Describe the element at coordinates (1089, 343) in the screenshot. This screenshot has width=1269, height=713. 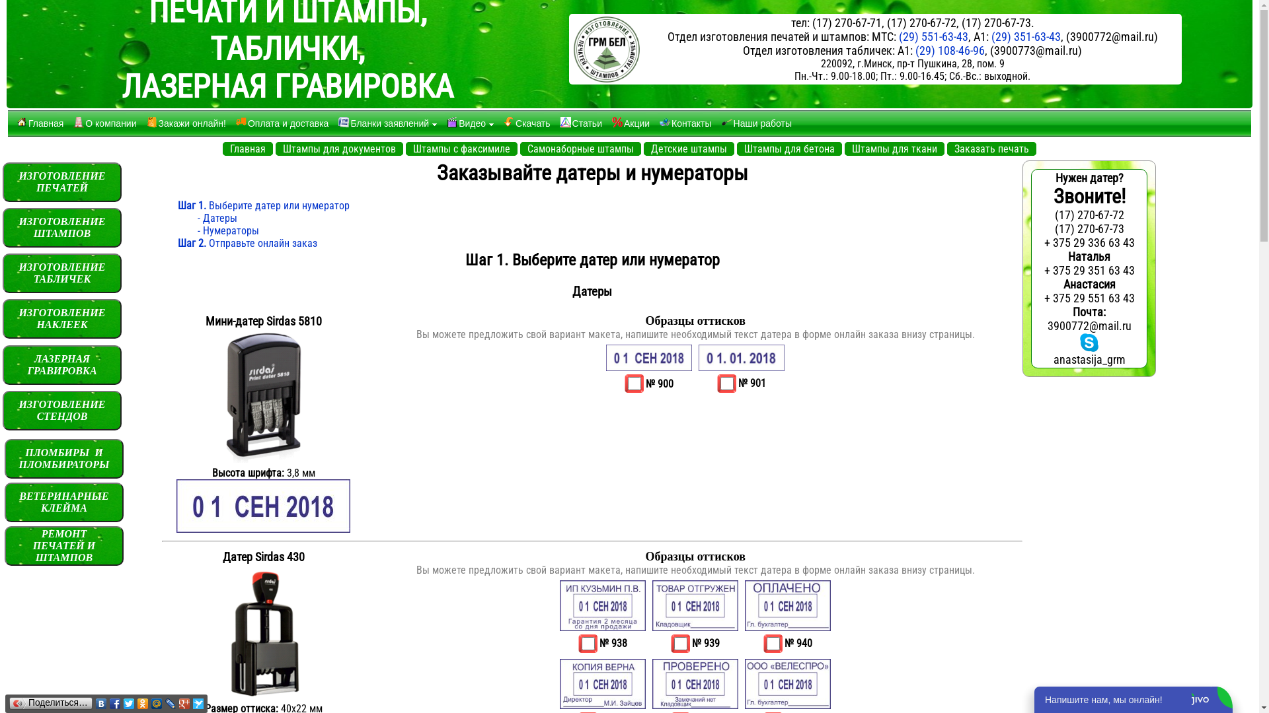
I see `skype` at that location.